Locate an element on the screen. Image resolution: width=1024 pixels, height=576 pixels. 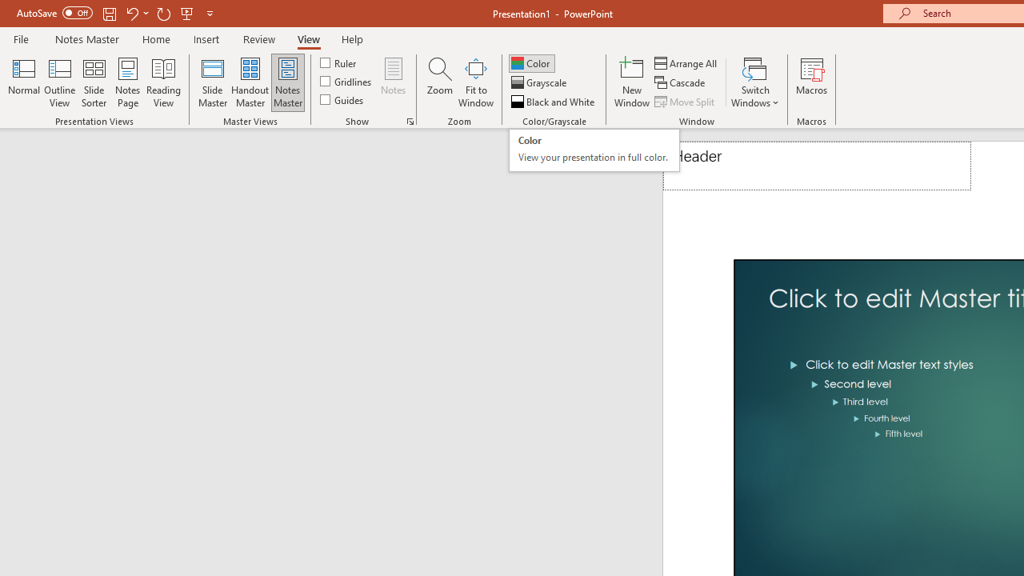
Zoom... is located at coordinates (439, 82).